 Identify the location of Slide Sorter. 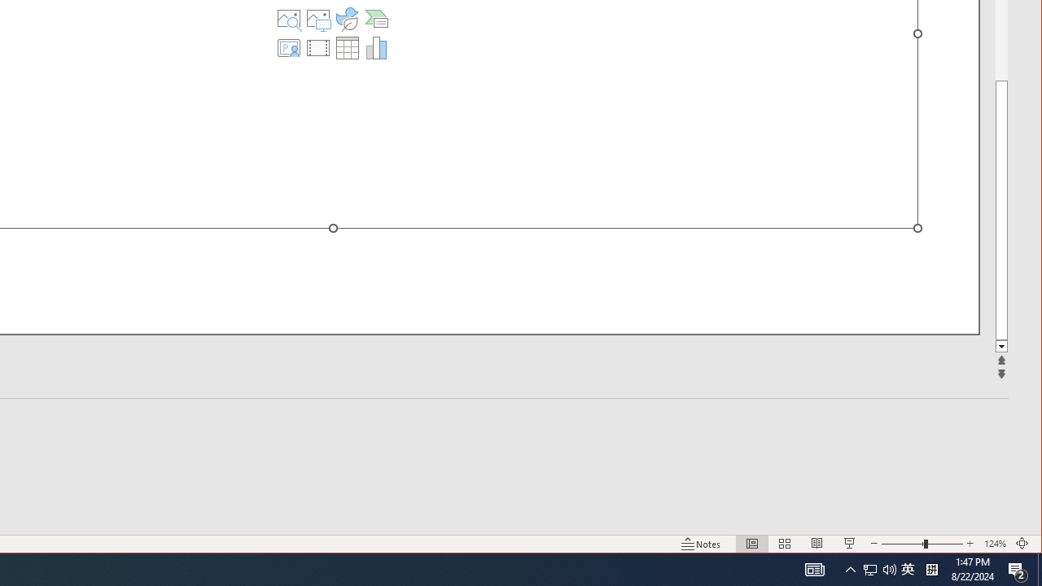
(870, 570).